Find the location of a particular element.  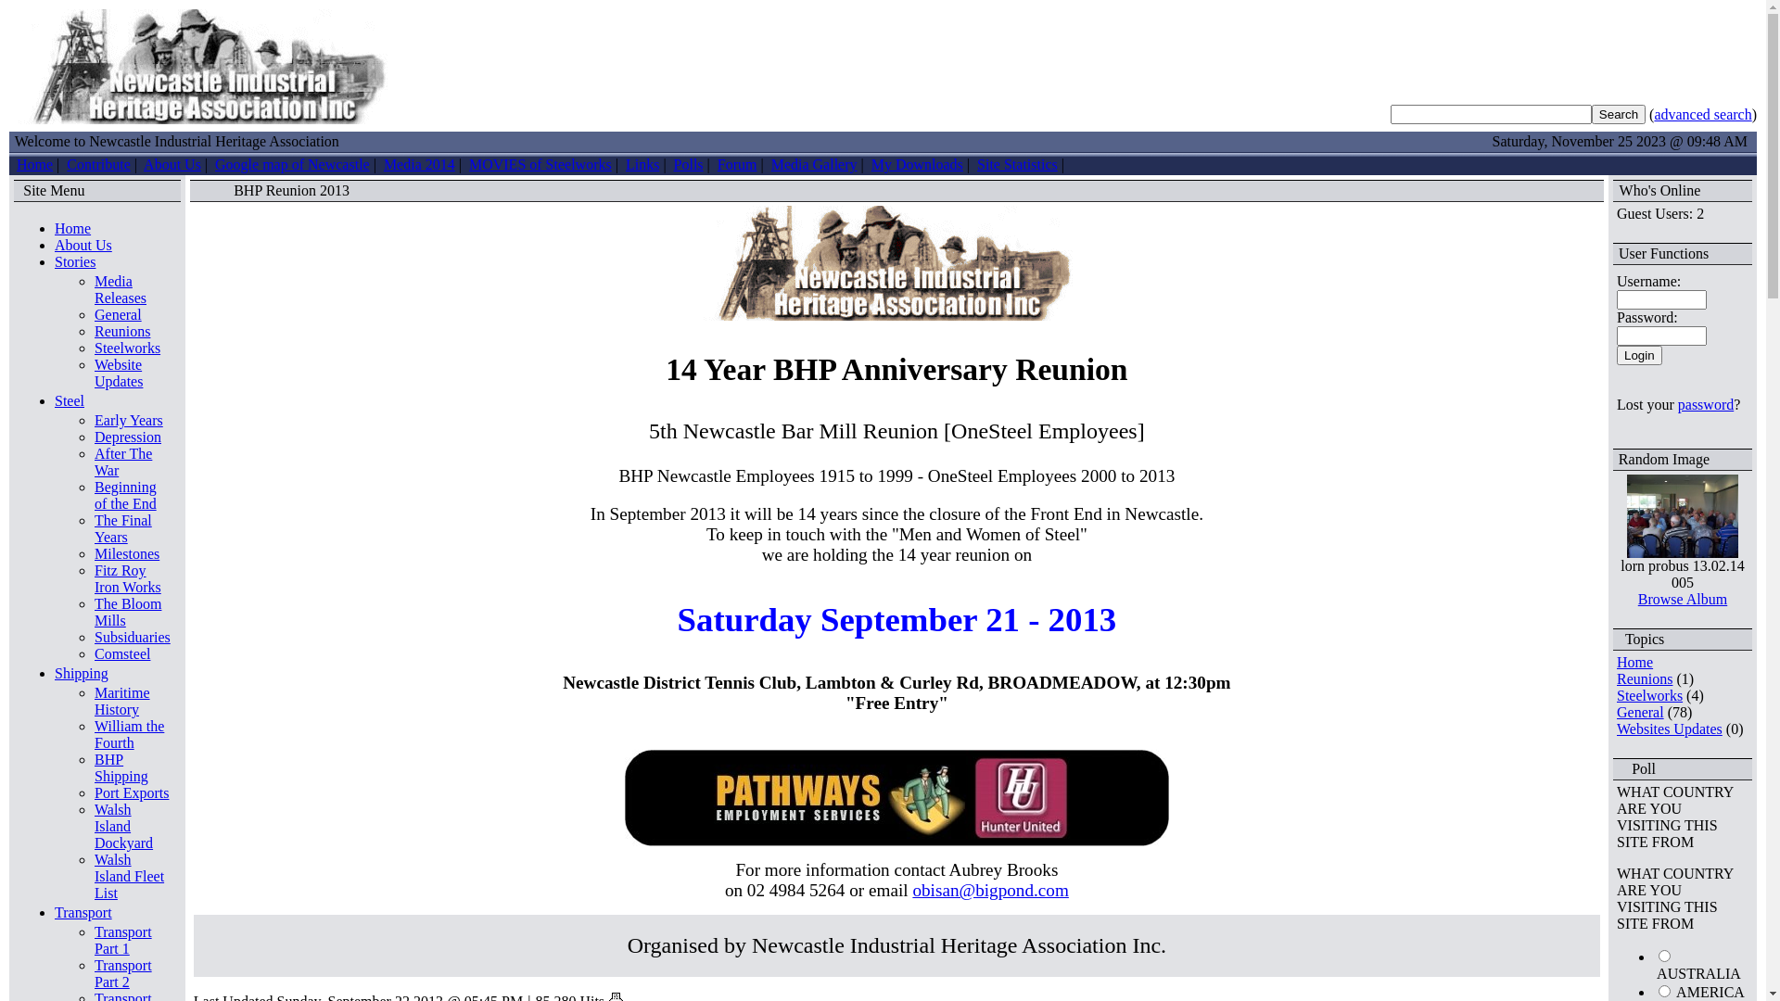

Links is located at coordinates (642, 165).